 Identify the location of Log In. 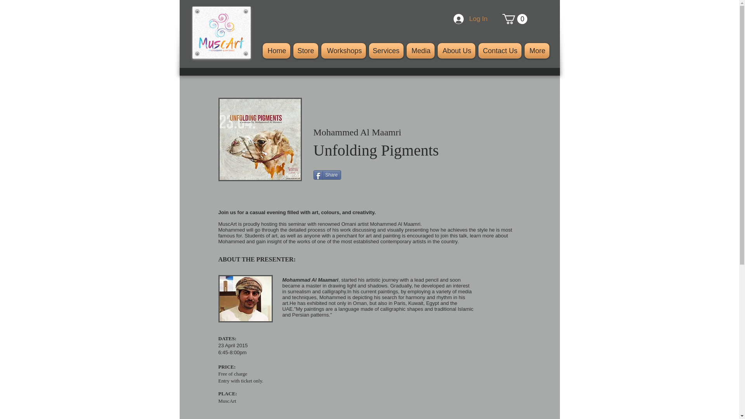
(470, 19).